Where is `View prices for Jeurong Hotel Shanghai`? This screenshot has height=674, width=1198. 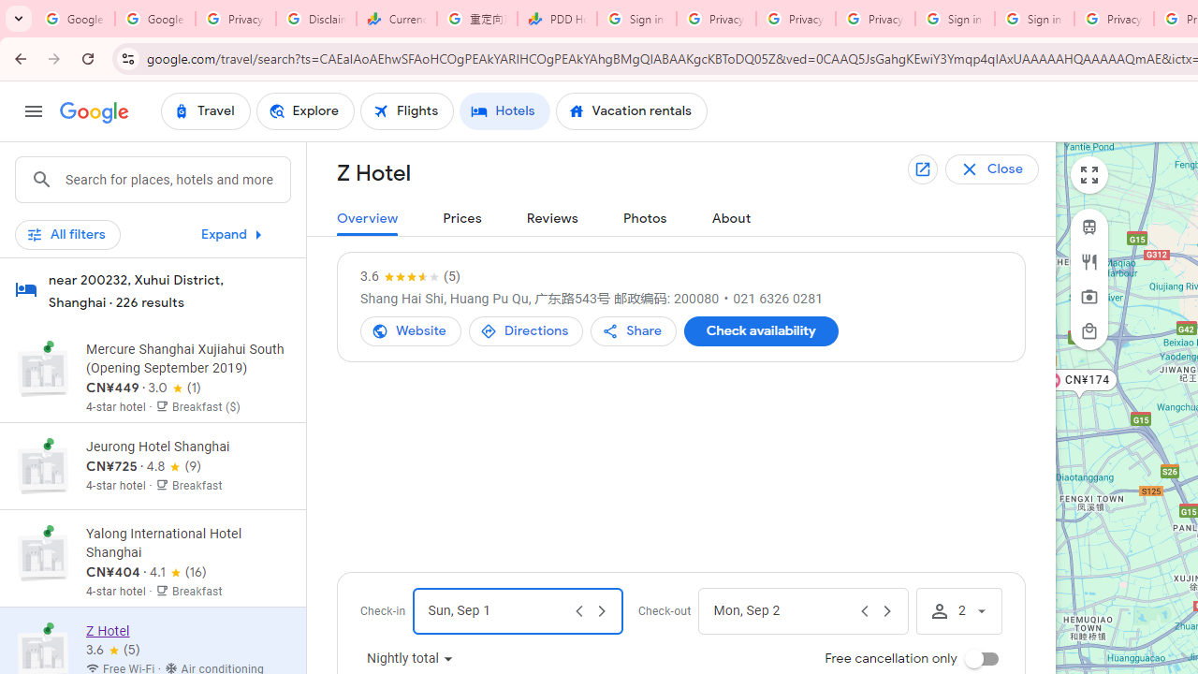
View prices for Jeurong Hotel Shanghai is located at coordinates (187, 532).